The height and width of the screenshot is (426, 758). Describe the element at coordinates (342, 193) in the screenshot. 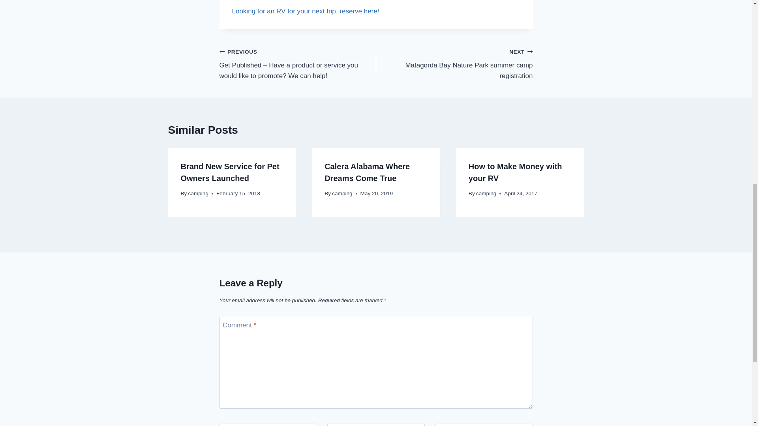

I see `camping` at that location.